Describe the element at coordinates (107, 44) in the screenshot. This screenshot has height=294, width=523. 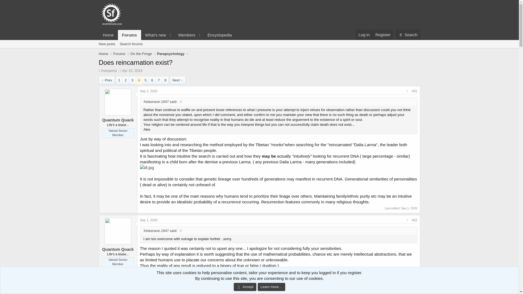
I see `Forums` at that location.